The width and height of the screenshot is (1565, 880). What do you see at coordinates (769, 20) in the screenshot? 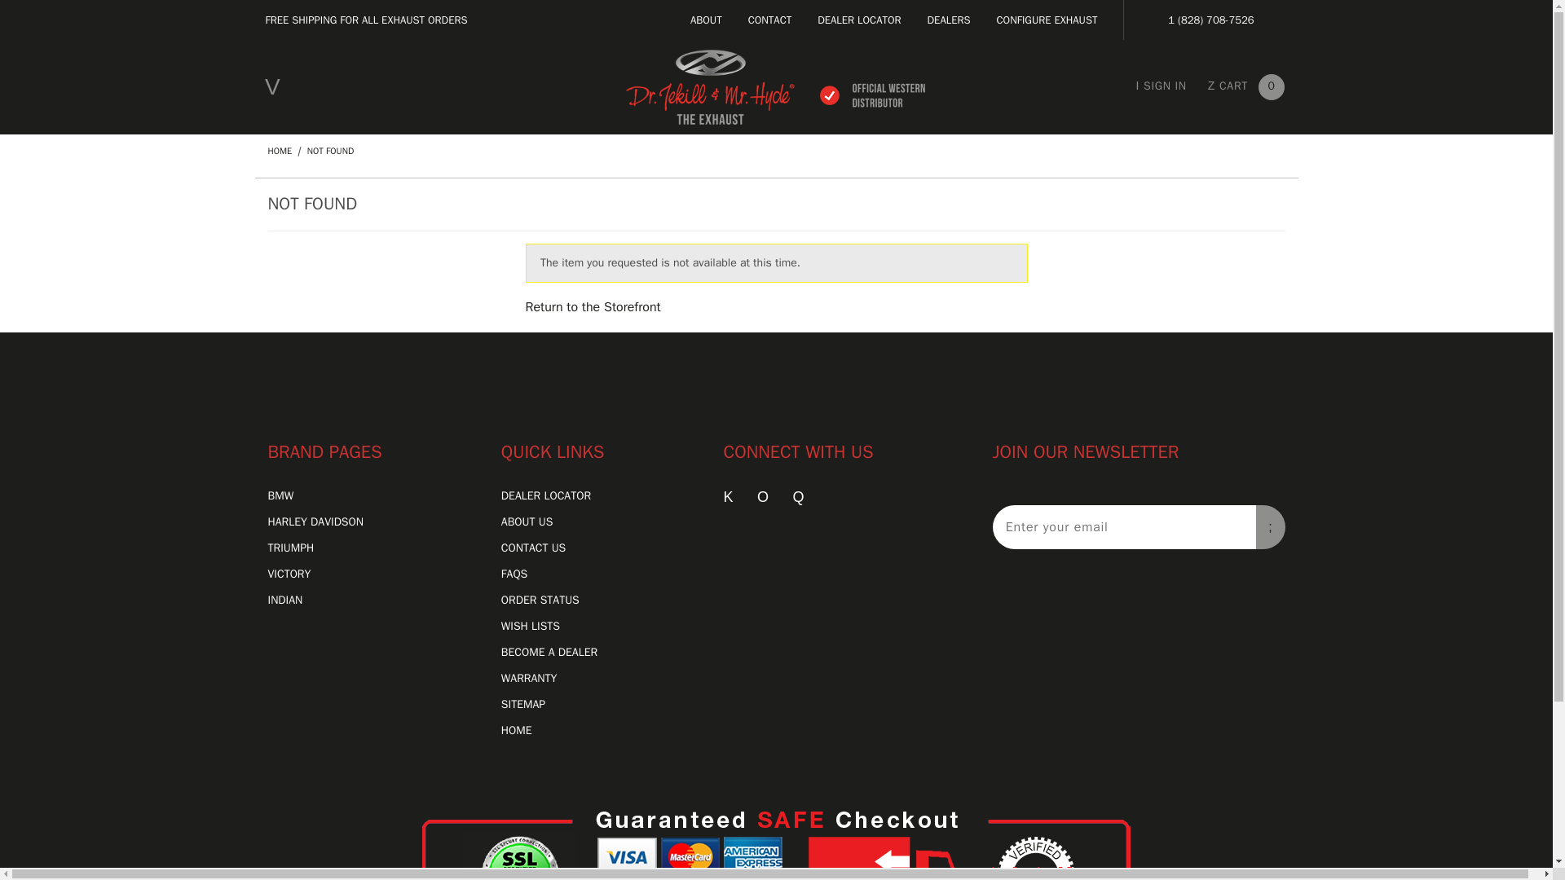
I see `Contact` at bounding box center [769, 20].